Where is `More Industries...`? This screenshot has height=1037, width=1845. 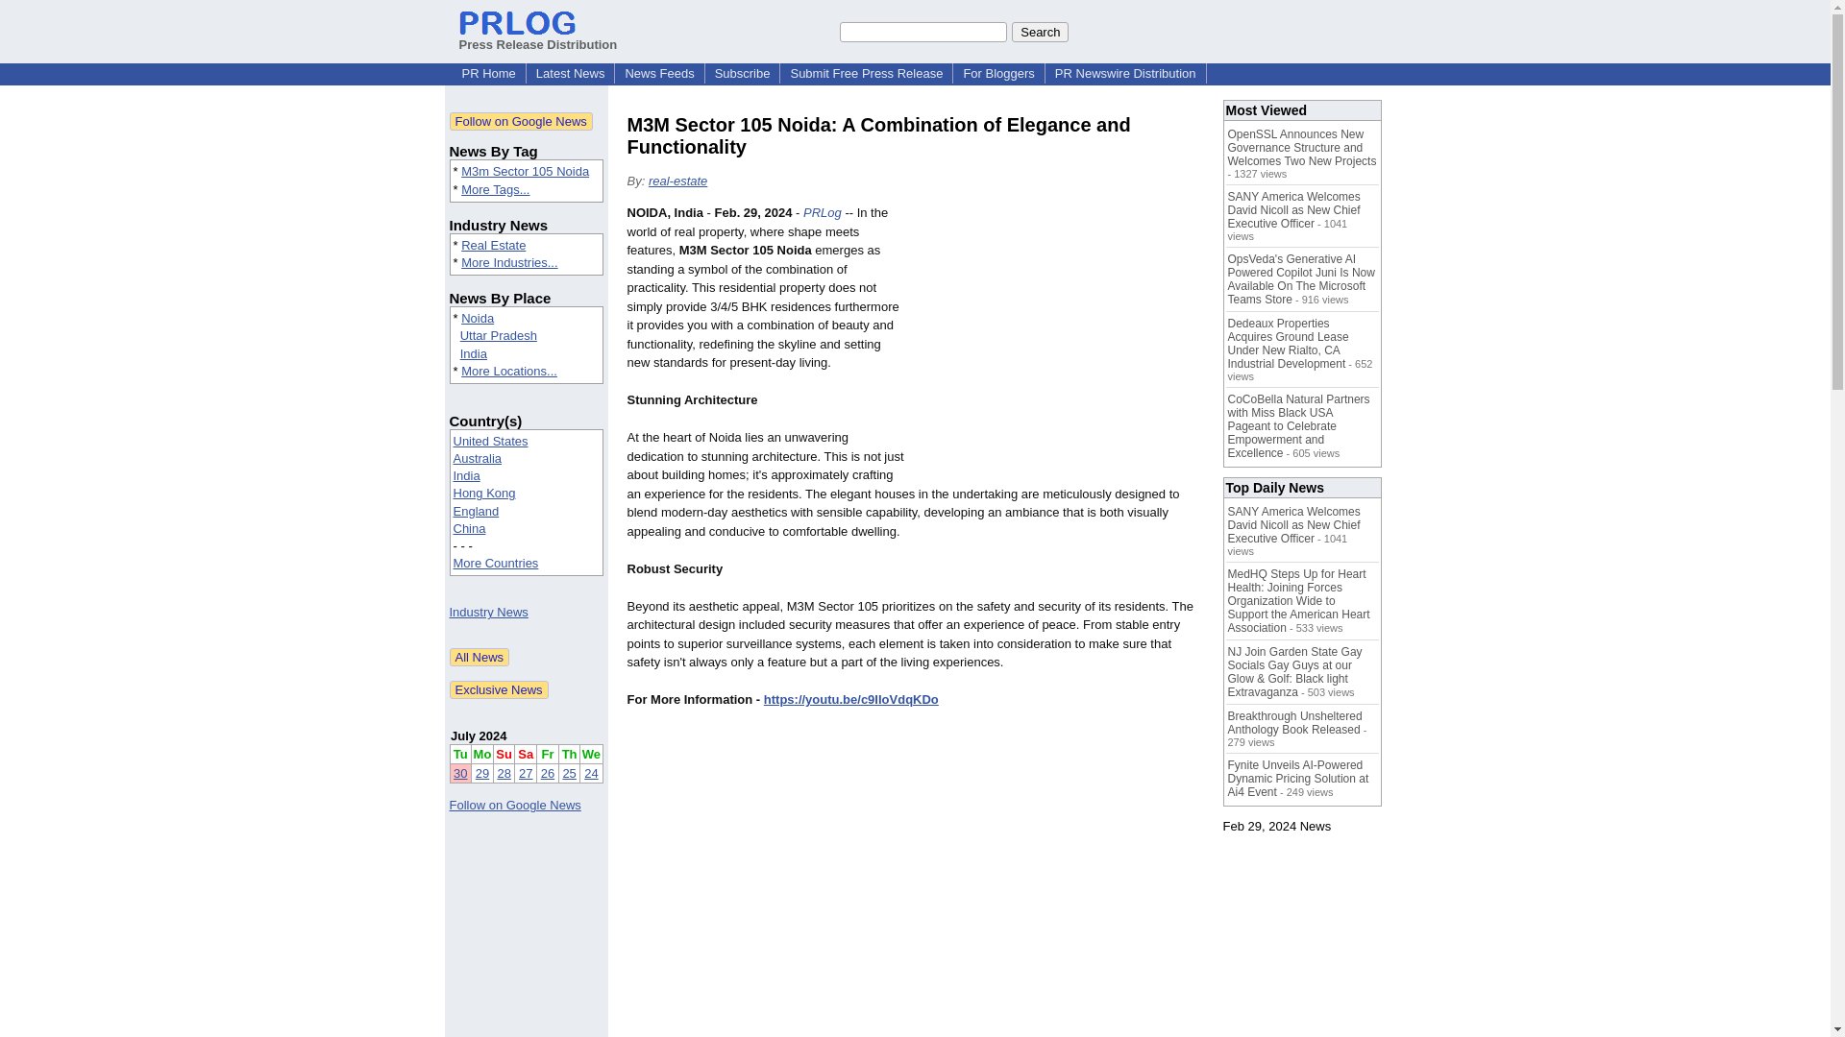
More Industries... is located at coordinates (509, 261).